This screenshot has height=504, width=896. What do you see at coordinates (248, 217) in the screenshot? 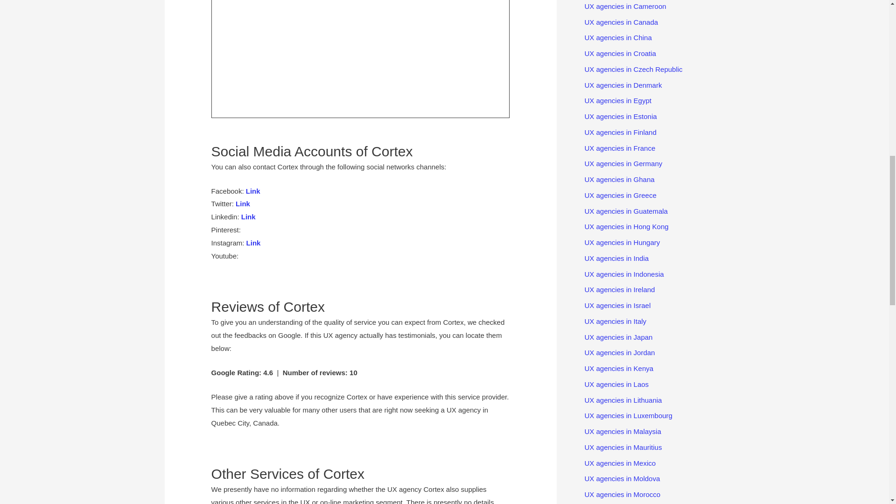
I see `Link` at bounding box center [248, 217].